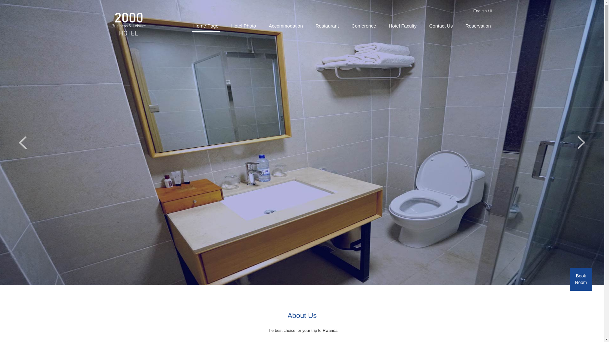 Image resolution: width=609 pixels, height=342 pixels. I want to click on Contact Us, so click(441, 27).